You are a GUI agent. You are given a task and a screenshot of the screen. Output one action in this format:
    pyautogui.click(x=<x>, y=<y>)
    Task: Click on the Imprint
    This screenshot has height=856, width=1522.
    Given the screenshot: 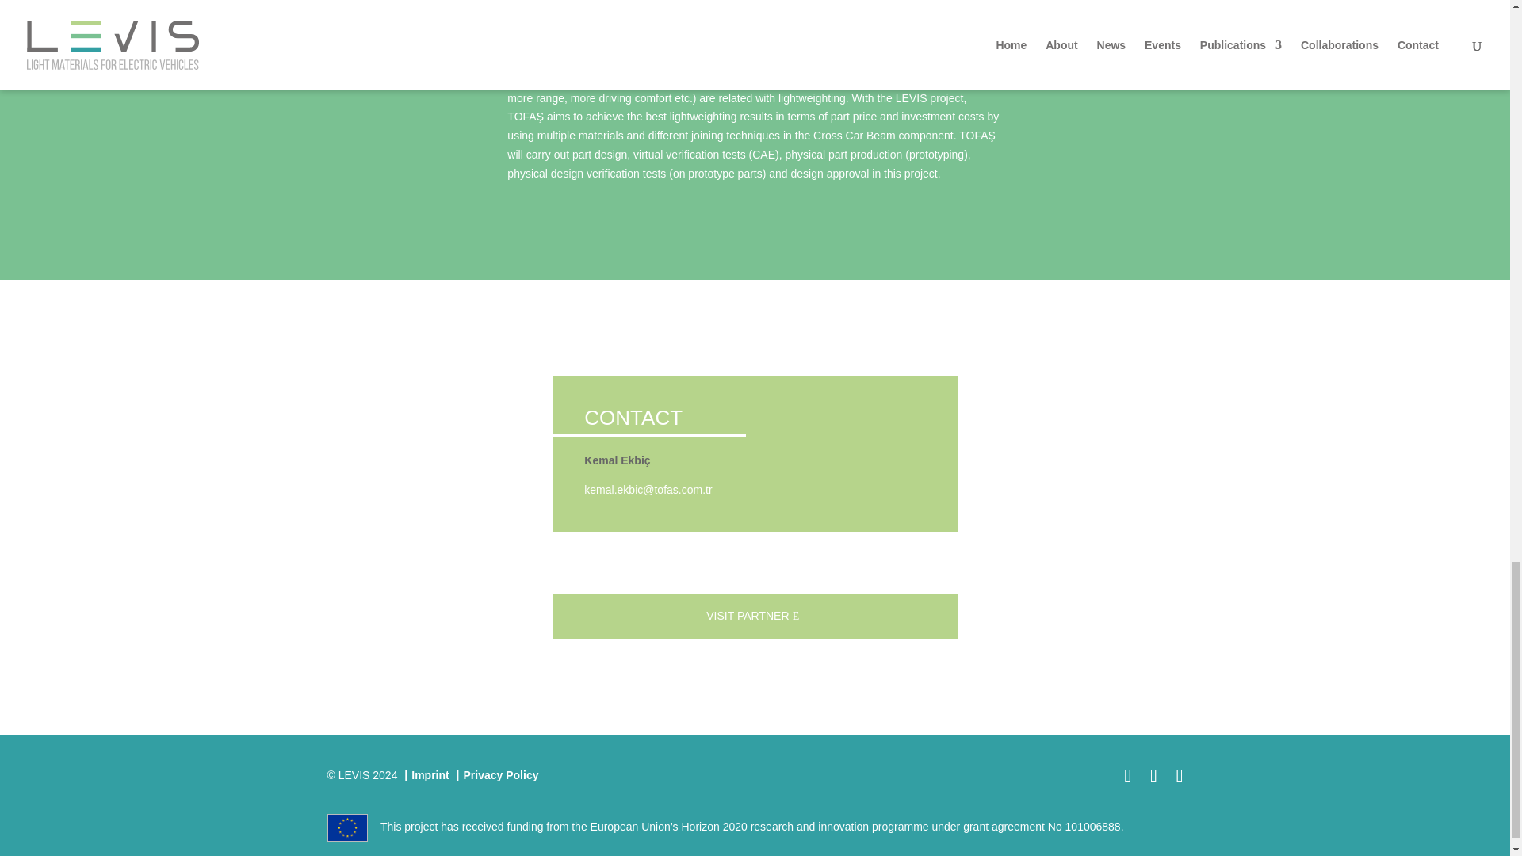 What is the action you would take?
    pyautogui.click(x=430, y=775)
    